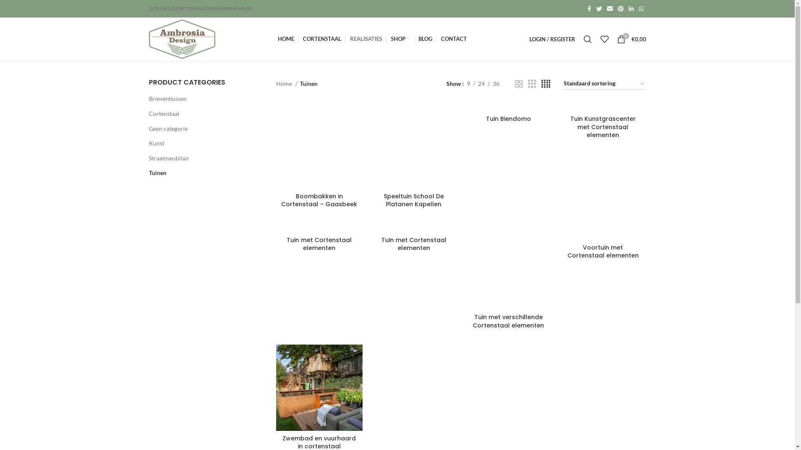 This screenshot has width=801, height=450. I want to click on Speeltuin School De Platanen Kapellen, so click(414, 200).